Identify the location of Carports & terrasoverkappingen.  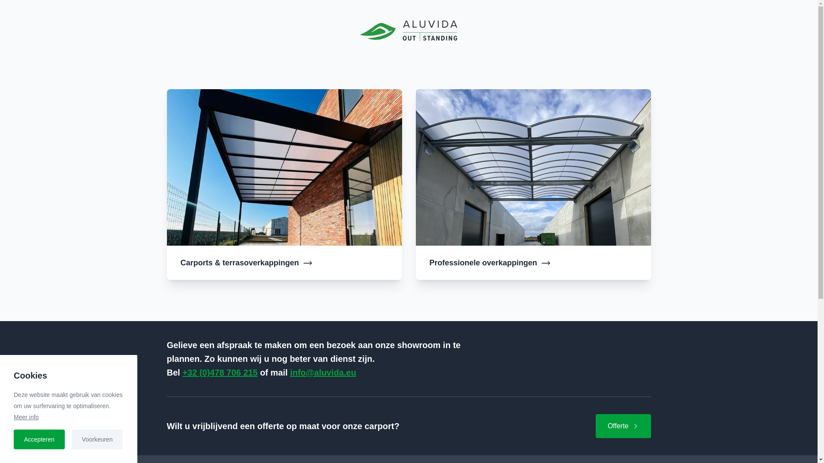
(284, 263).